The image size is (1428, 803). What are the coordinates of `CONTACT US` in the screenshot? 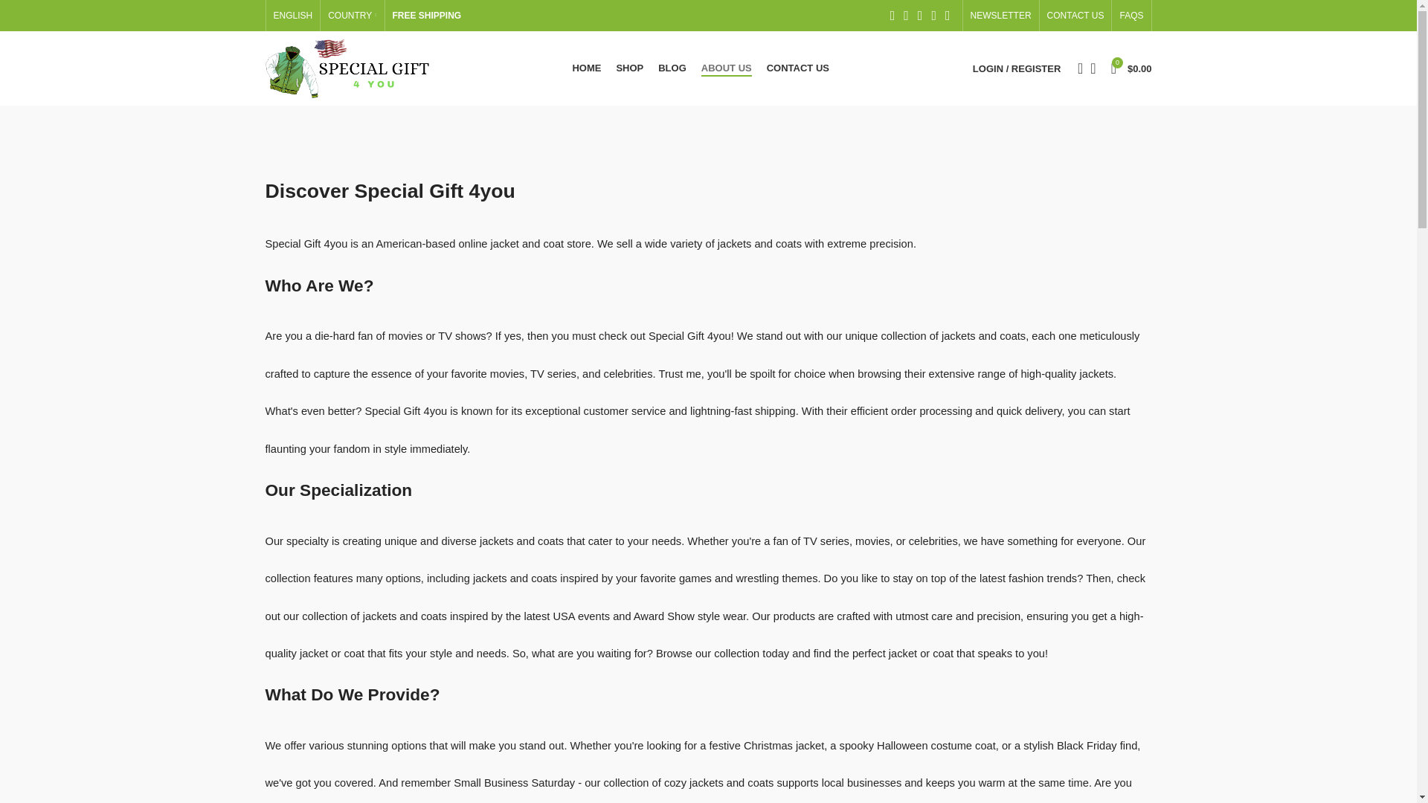 It's located at (798, 68).